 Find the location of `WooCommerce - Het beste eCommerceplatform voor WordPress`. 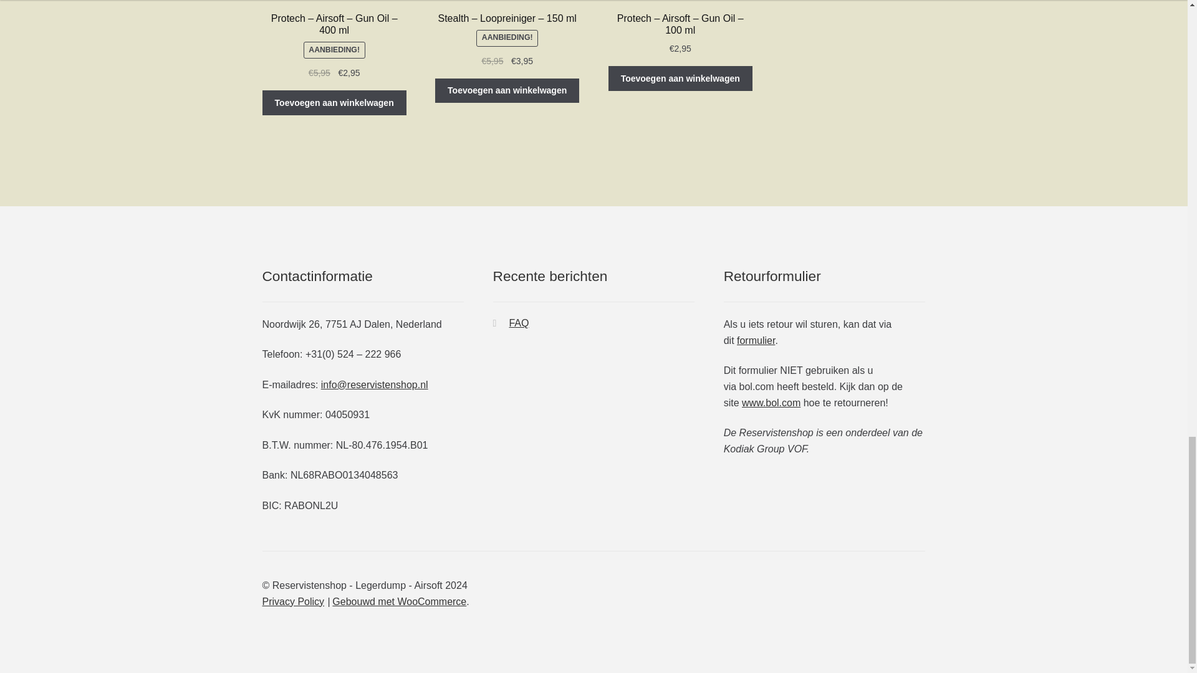

WooCommerce - Het beste eCommerceplatform voor WordPress is located at coordinates (399, 601).